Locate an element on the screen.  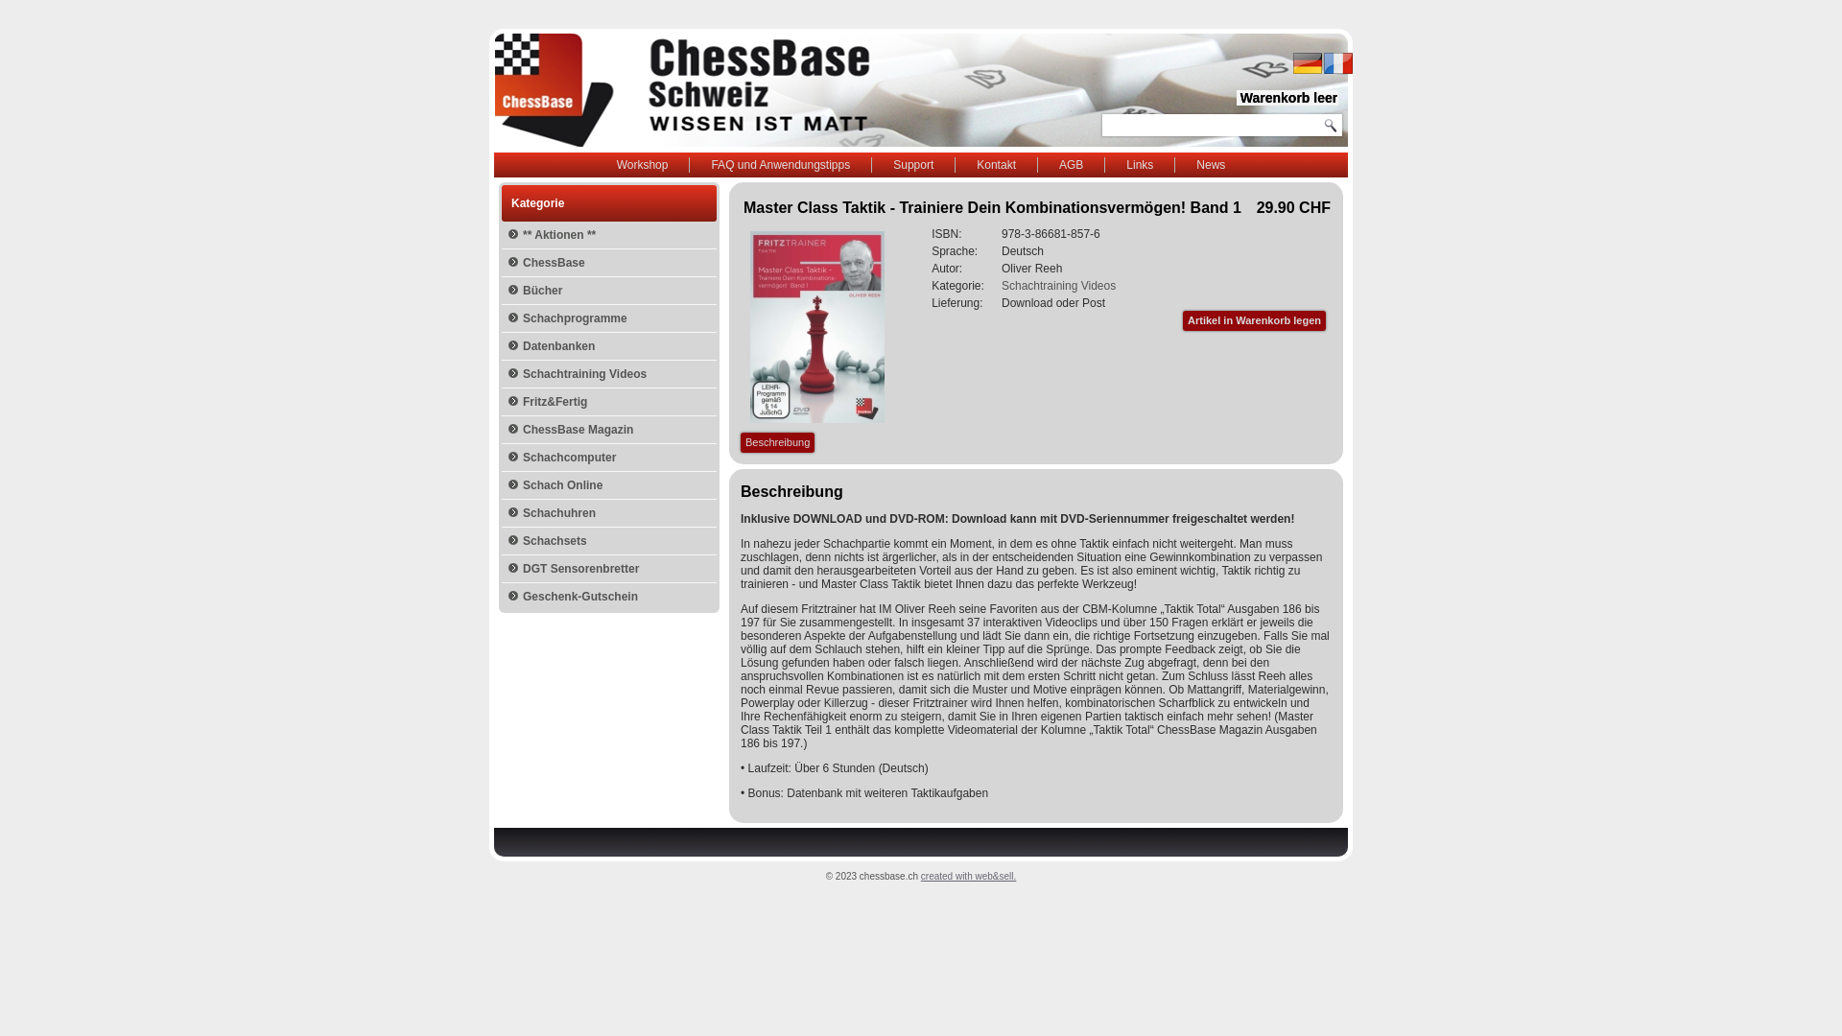
Geschenk-Gutschein is located at coordinates (609, 597).